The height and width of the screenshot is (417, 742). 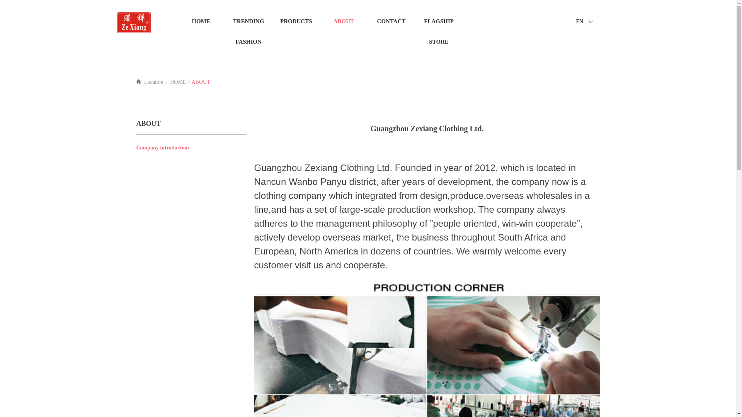 I want to click on Company introduction, so click(x=162, y=147).